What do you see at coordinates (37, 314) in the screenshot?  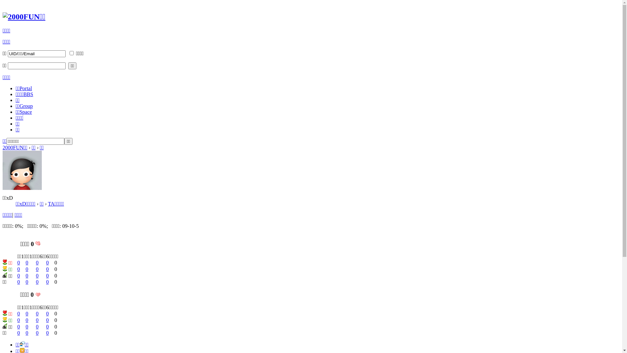 I see `0` at bounding box center [37, 314].